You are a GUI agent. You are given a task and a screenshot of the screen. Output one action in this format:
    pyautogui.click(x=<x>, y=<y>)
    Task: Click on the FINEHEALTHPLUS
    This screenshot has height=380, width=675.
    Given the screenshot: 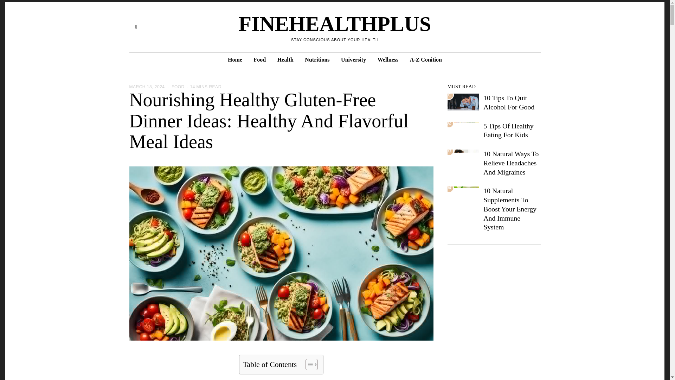 What is the action you would take?
    pyautogui.click(x=335, y=24)
    